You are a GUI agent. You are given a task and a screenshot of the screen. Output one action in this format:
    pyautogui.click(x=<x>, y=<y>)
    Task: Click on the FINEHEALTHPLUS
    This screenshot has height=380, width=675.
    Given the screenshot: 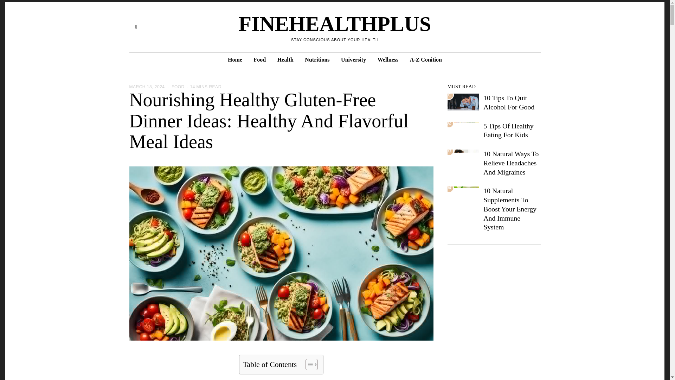 What is the action you would take?
    pyautogui.click(x=335, y=24)
    